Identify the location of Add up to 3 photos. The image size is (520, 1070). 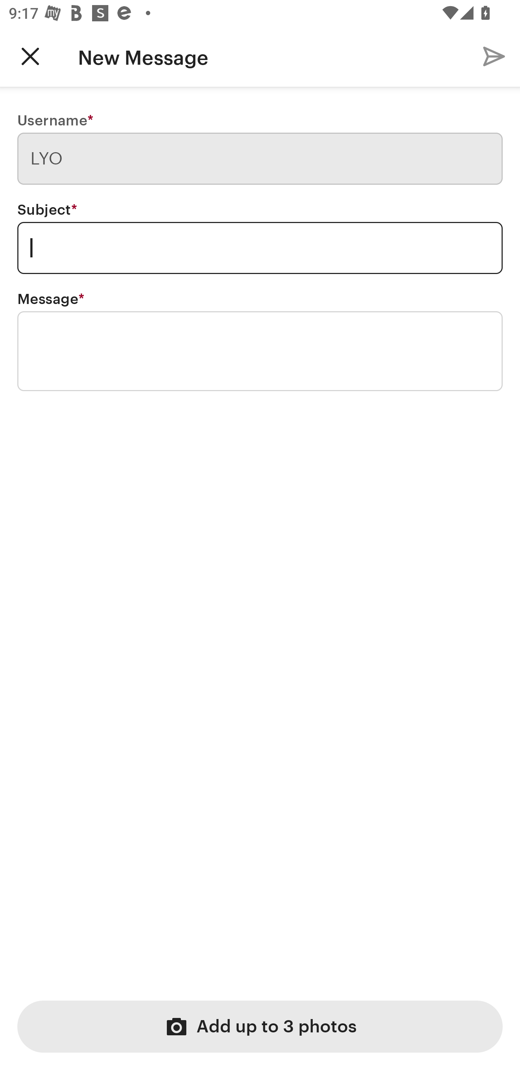
(260, 1027).